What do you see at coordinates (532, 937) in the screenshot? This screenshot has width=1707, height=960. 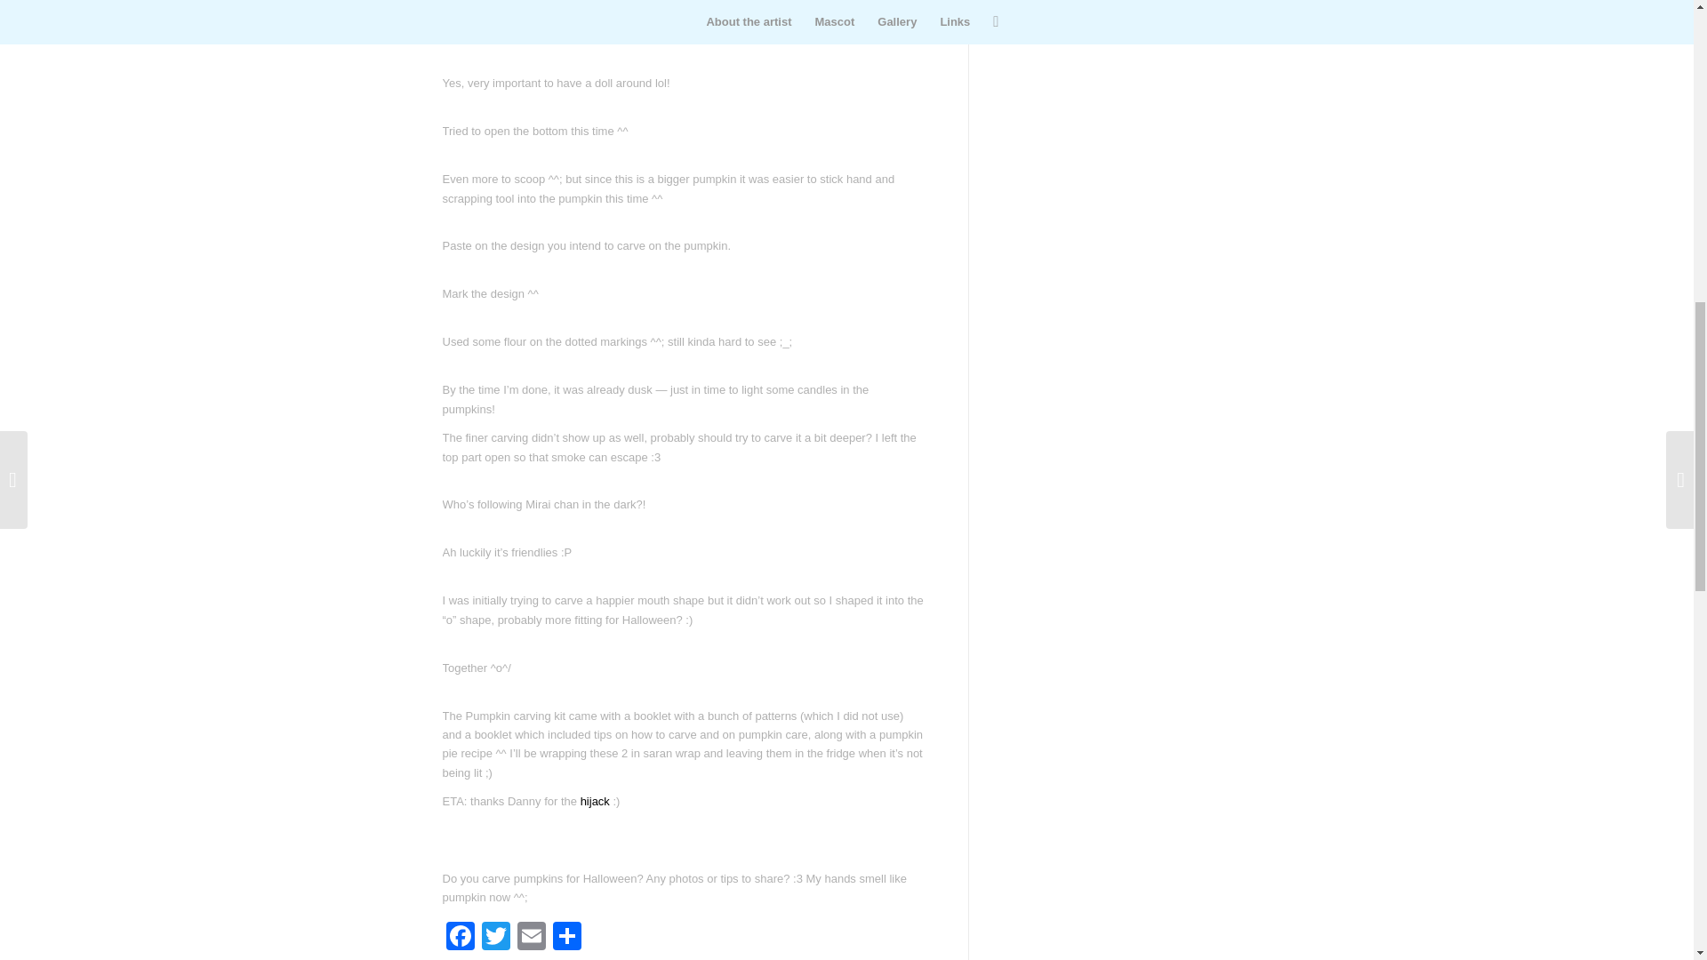 I see `Email` at bounding box center [532, 937].